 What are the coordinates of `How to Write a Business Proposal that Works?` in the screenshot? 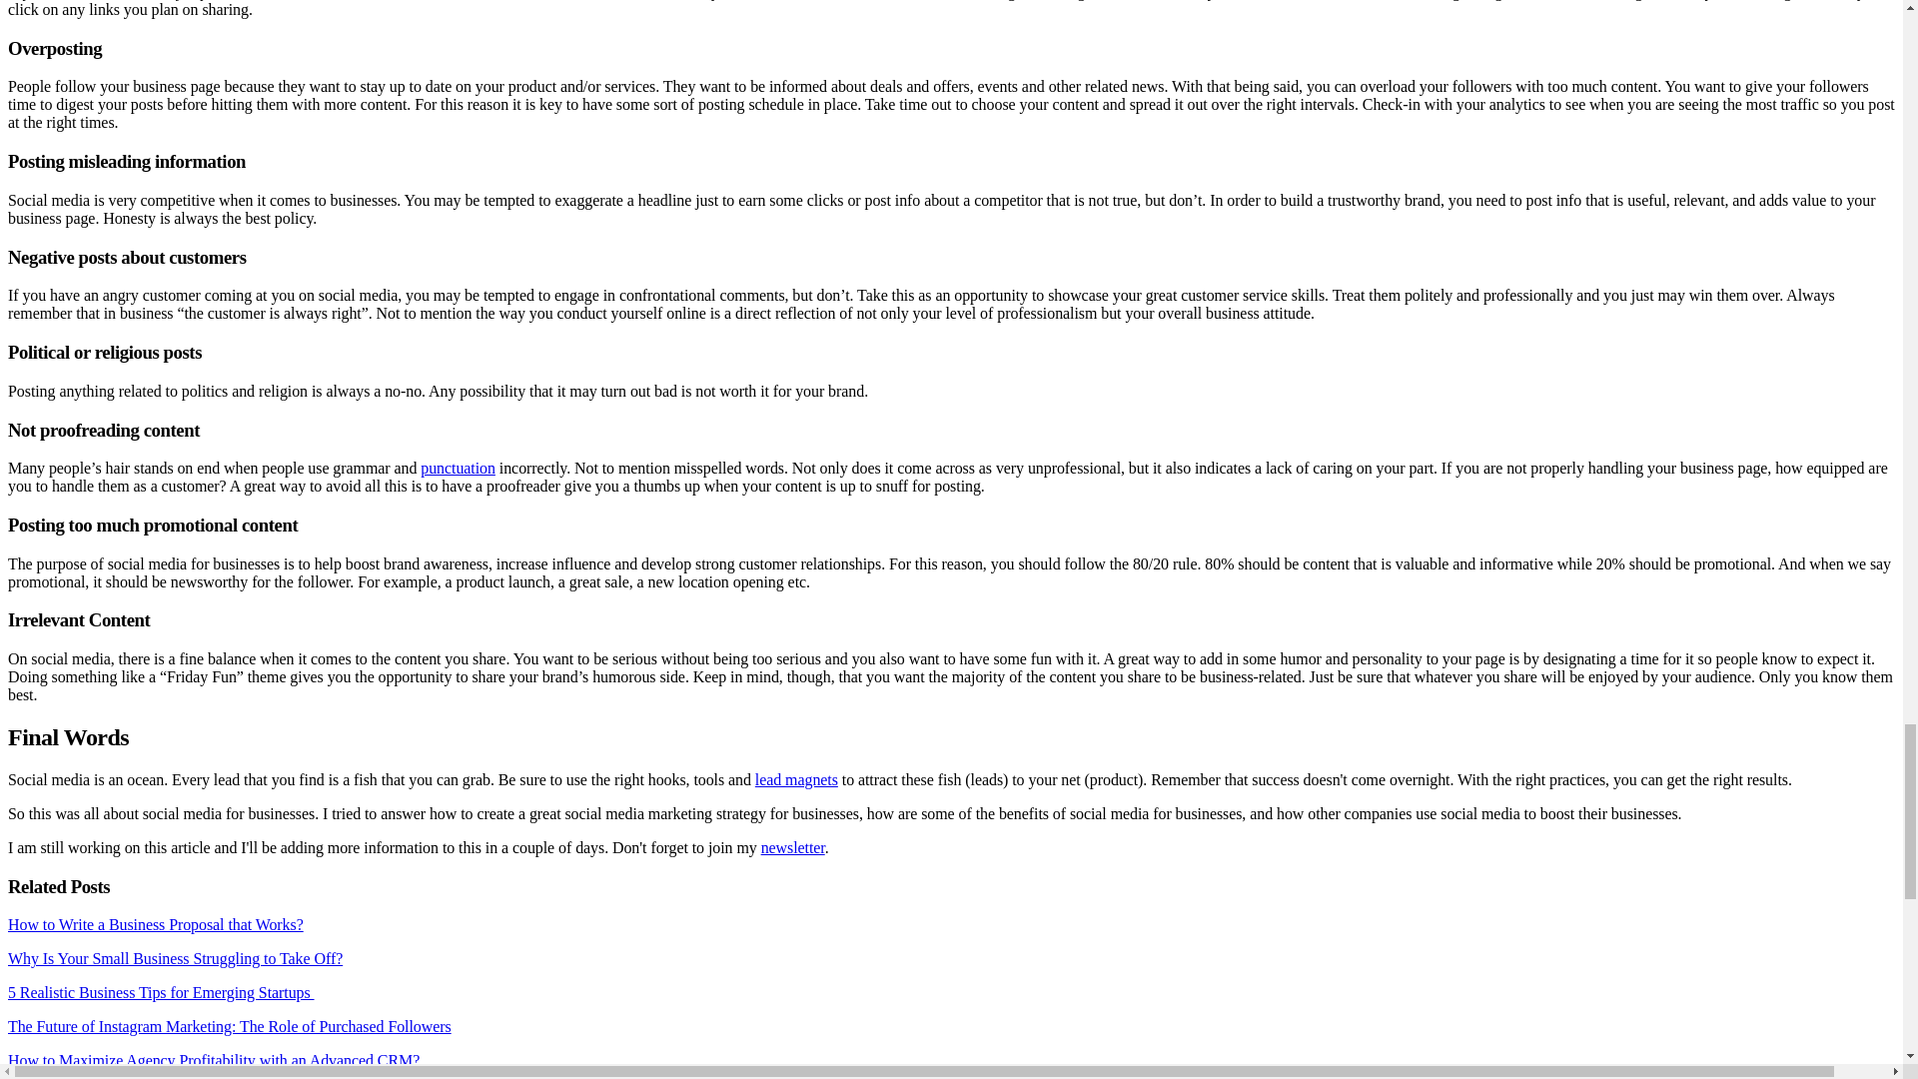 It's located at (155, 924).